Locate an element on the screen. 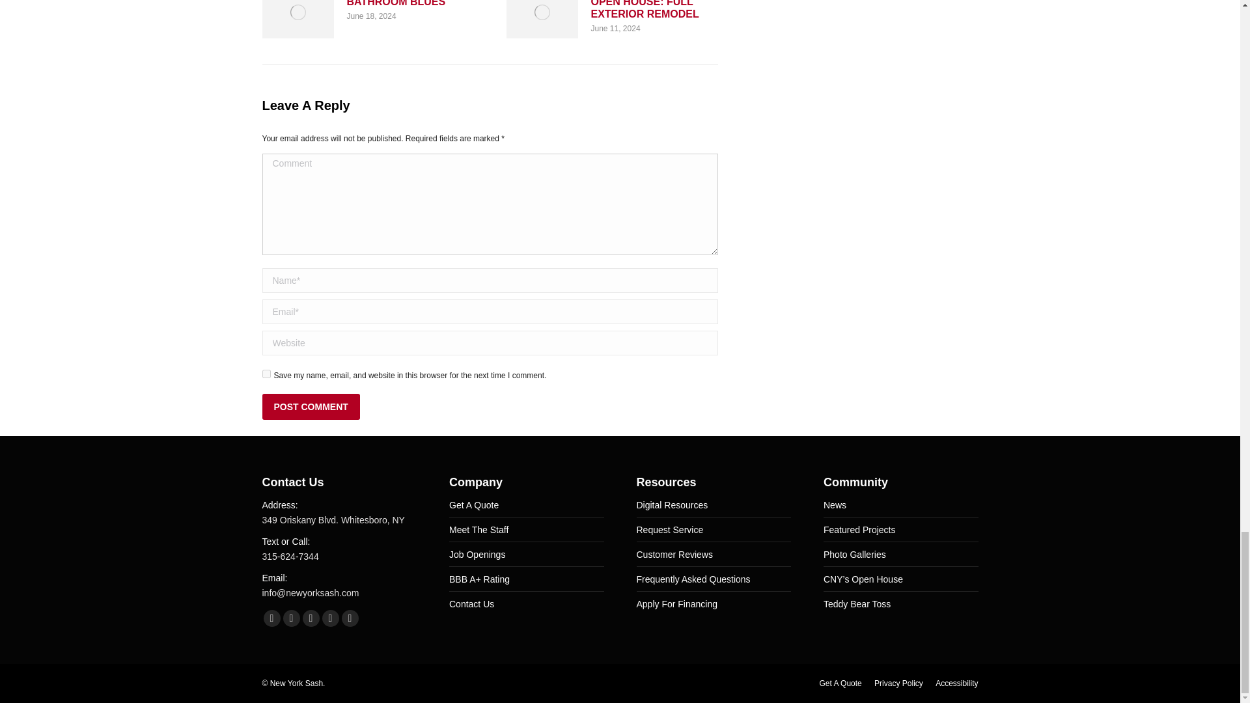  YouTube page opens in new window is located at coordinates (310, 618).